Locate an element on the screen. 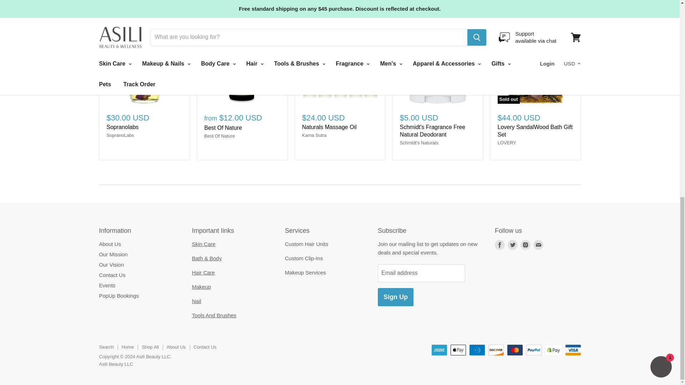 The width and height of the screenshot is (685, 385). Twitter is located at coordinates (512, 245).